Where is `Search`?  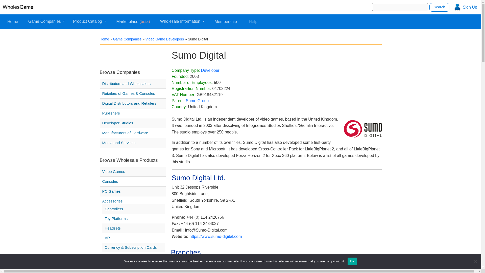 Search is located at coordinates (439, 7).